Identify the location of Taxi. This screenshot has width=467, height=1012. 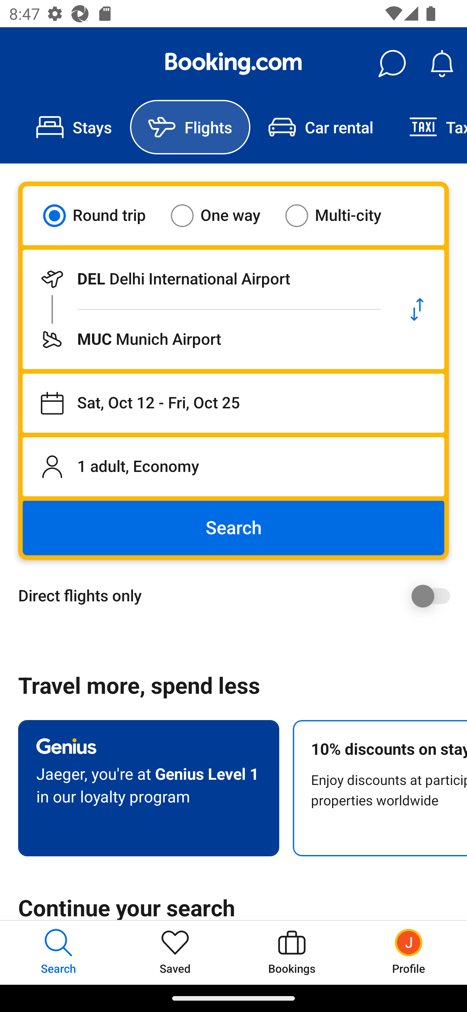
(429, 127).